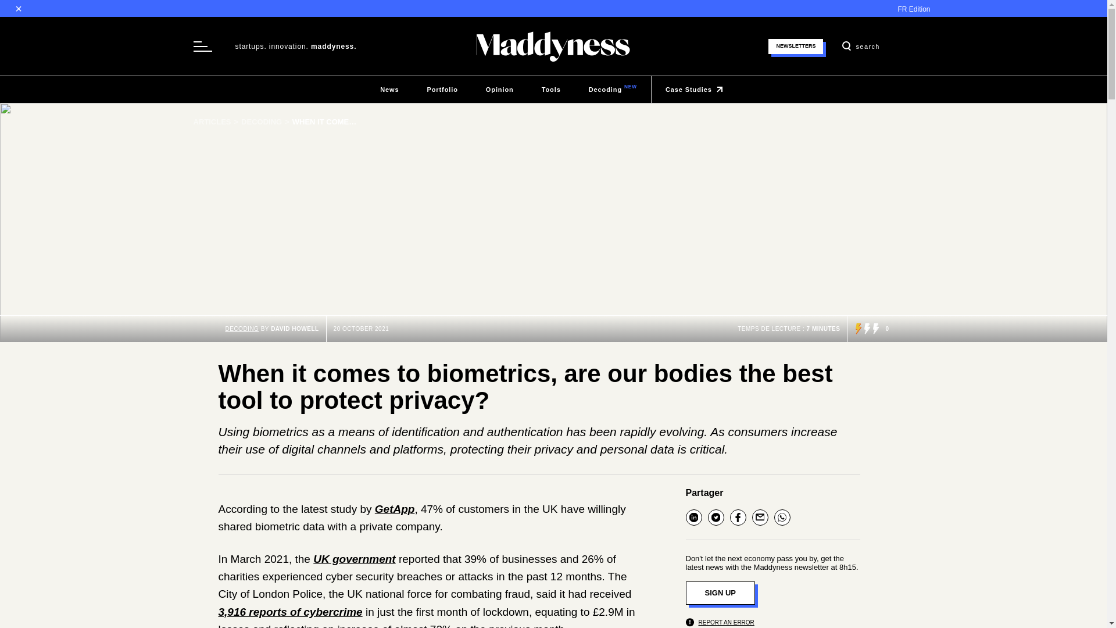 This screenshot has width=1116, height=628. What do you see at coordinates (500, 90) in the screenshot?
I see `DECODING` at bounding box center [500, 90].